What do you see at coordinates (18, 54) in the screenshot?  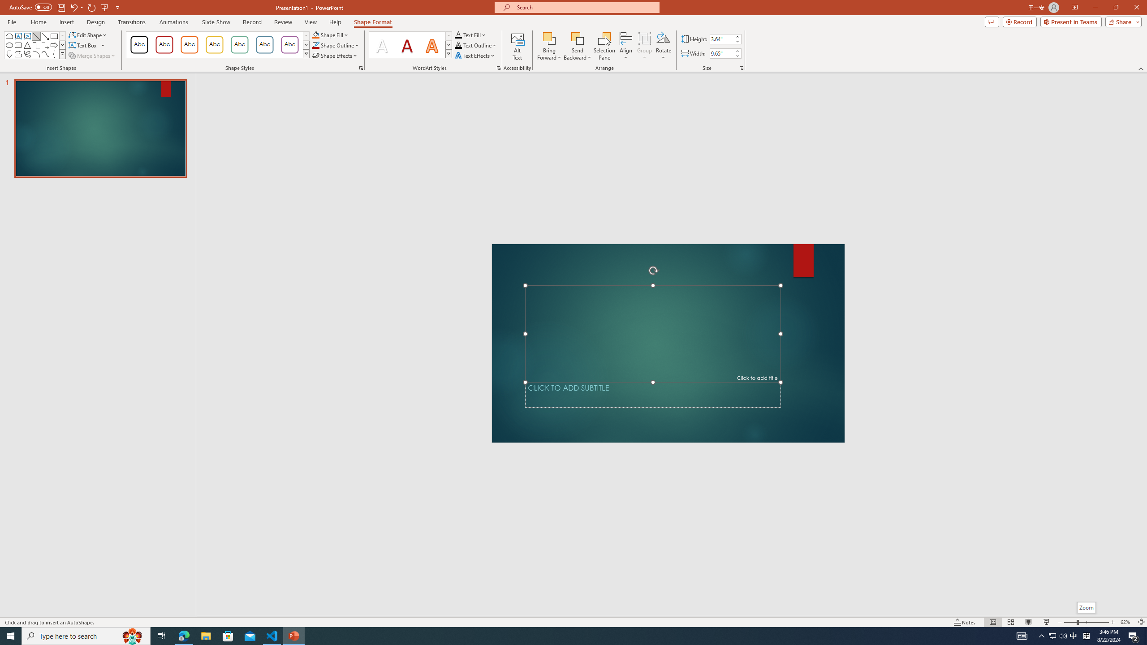 I see `Freeform: Shape` at bounding box center [18, 54].